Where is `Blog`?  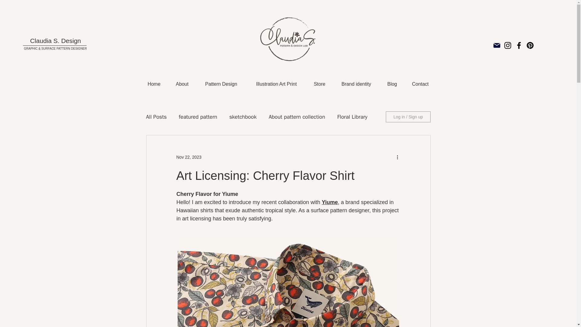
Blog is located at coordinates (392, 84).